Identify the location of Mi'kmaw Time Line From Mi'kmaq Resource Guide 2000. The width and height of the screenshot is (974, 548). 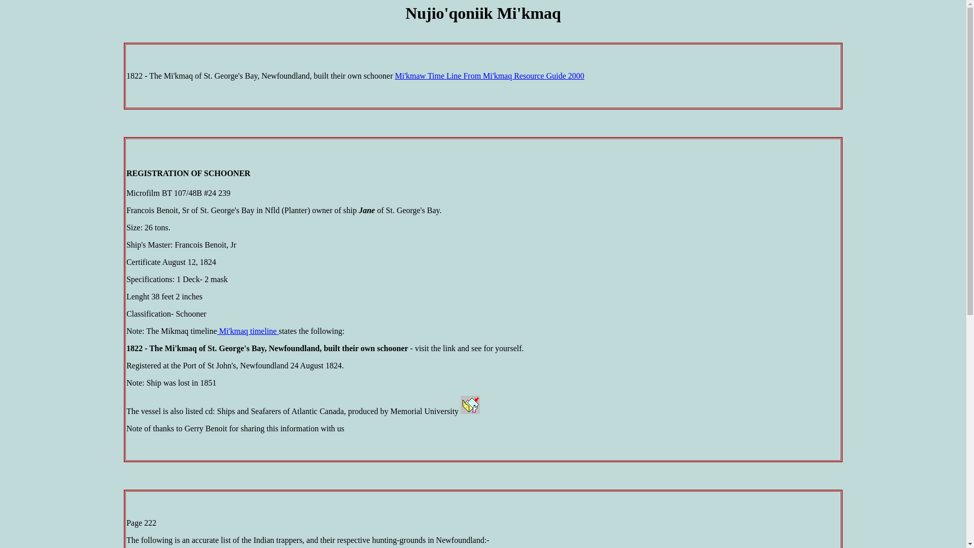
(490, 76).